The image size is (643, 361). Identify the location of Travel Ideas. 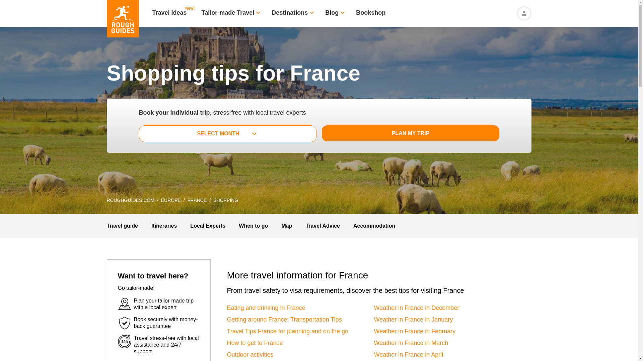
(169, 13).